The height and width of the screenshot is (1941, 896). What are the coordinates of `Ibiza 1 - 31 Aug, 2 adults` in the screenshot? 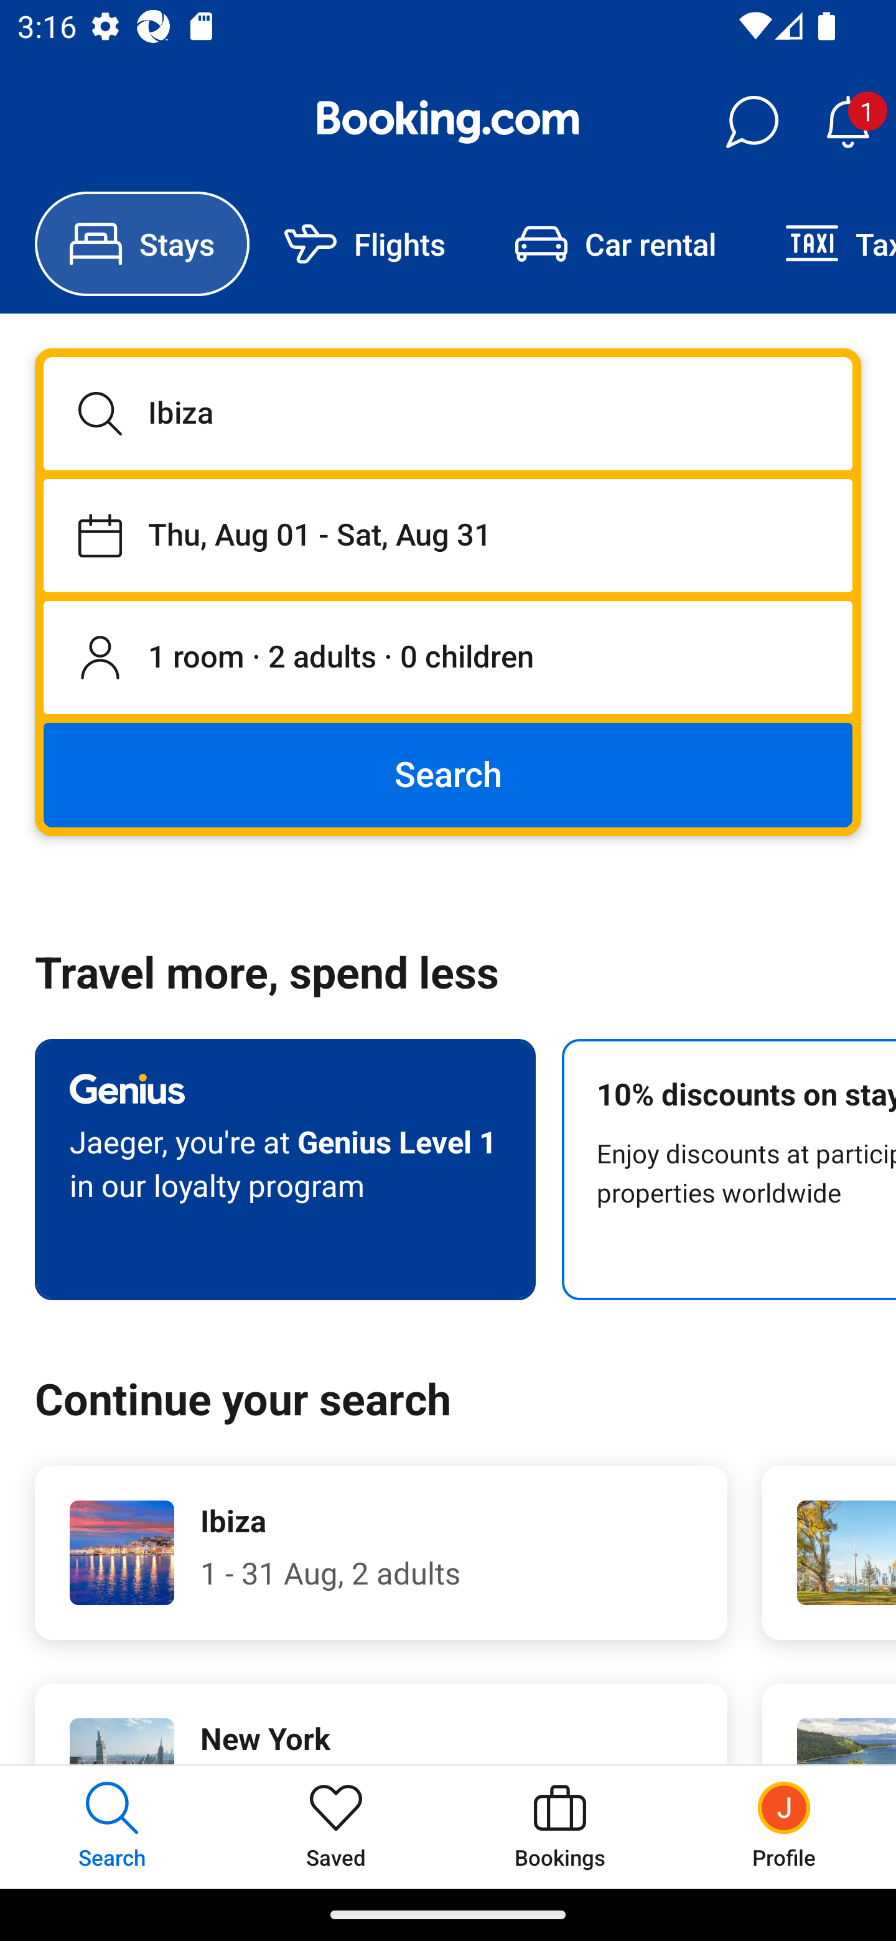 It's located at (381, 1553).